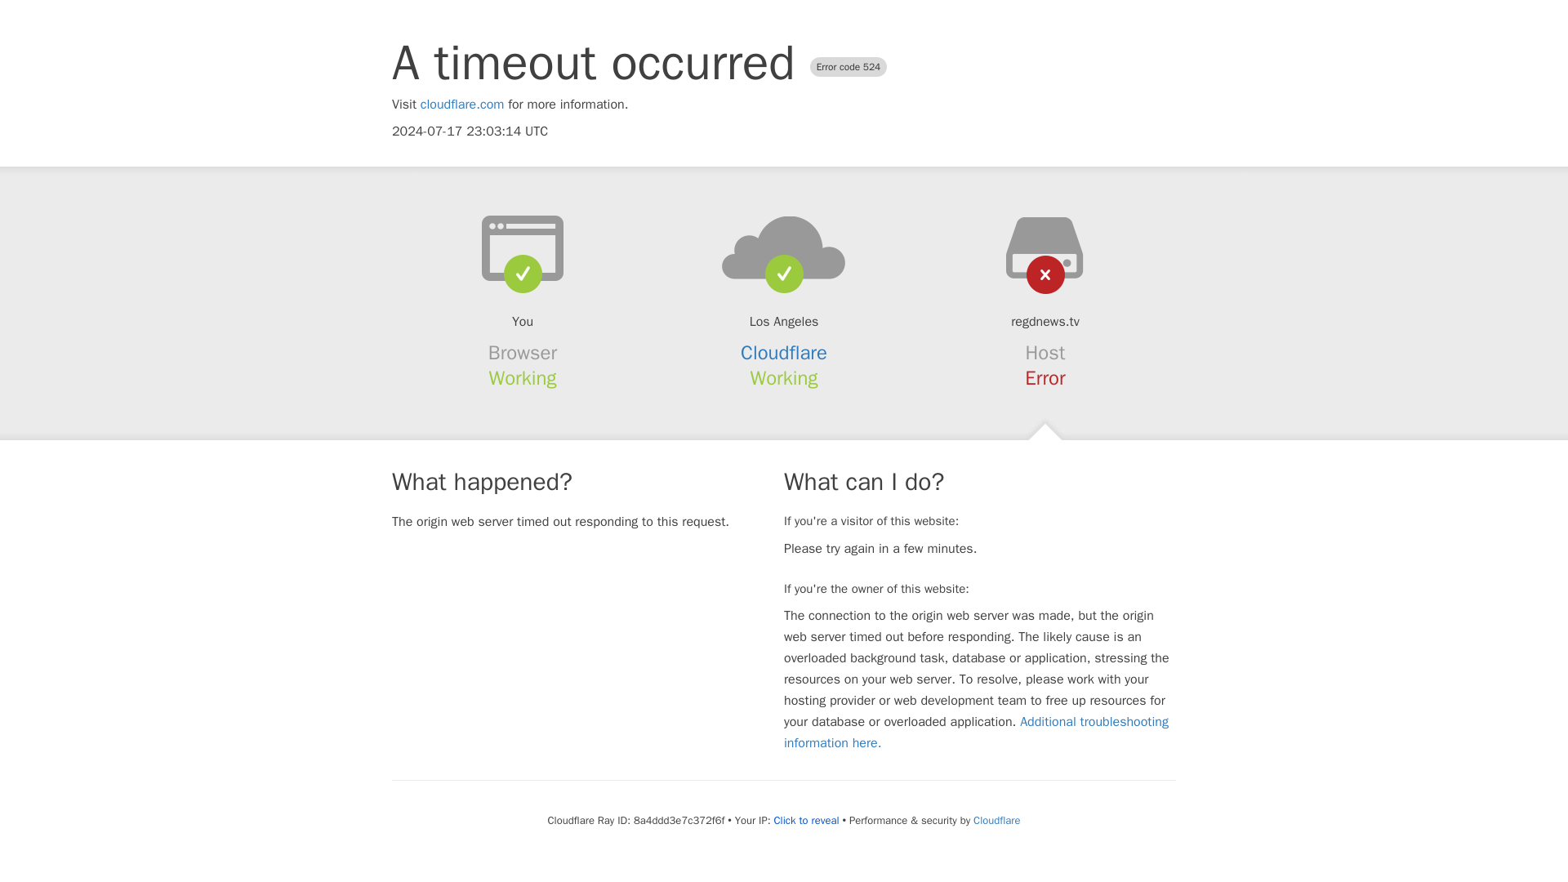 The image size is (1568, 882). Describe the element at coordinates (996, 820) in the screenshot. I see `Cloudflare` at that location.